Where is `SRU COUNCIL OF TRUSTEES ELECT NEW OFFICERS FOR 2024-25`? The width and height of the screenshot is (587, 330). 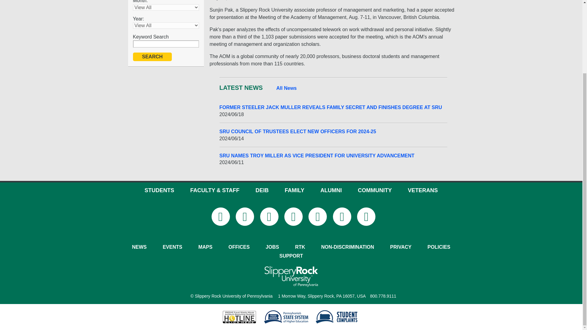 SRU COUNCIL OF TRUSTEES ELECT NEW OFFICERS FOR 2024-25 is located at coordinates (333, 131).